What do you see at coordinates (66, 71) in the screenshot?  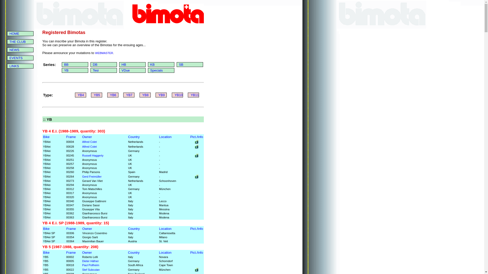 I see `YB` at bounding box center [66, 71].